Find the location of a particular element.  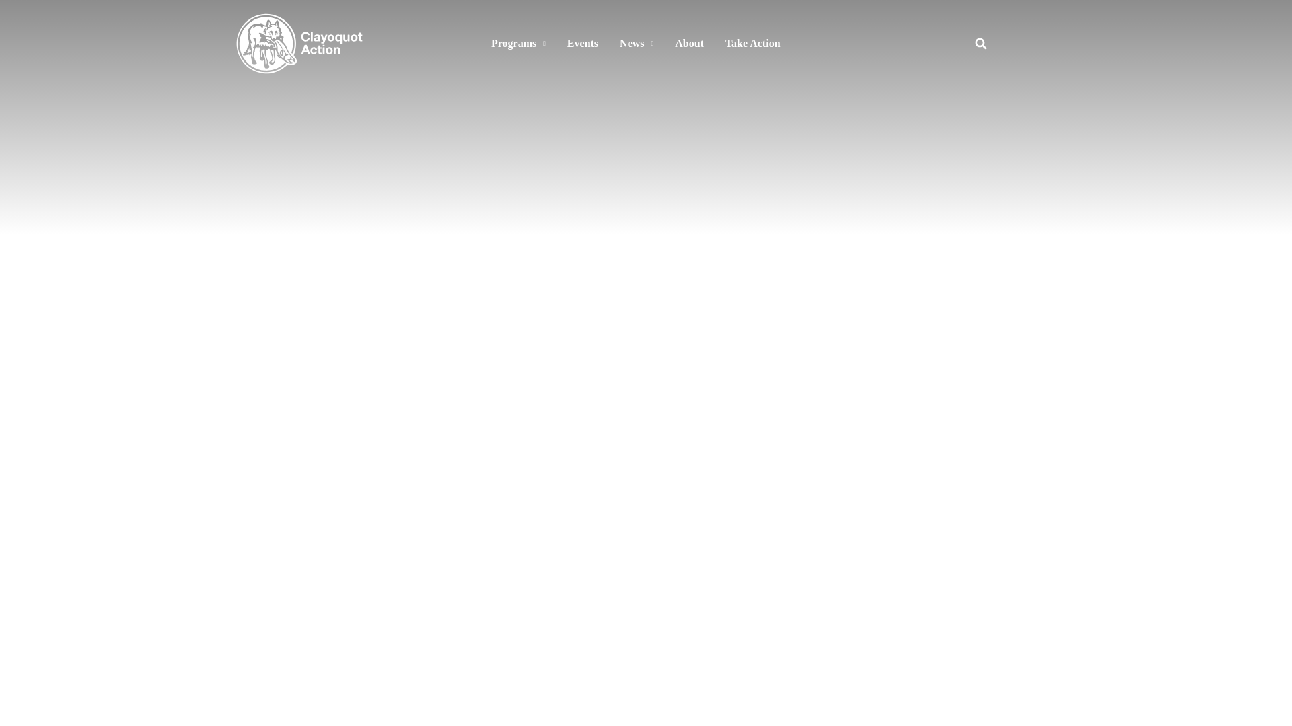

Programs is located at coordinates (518, 43).